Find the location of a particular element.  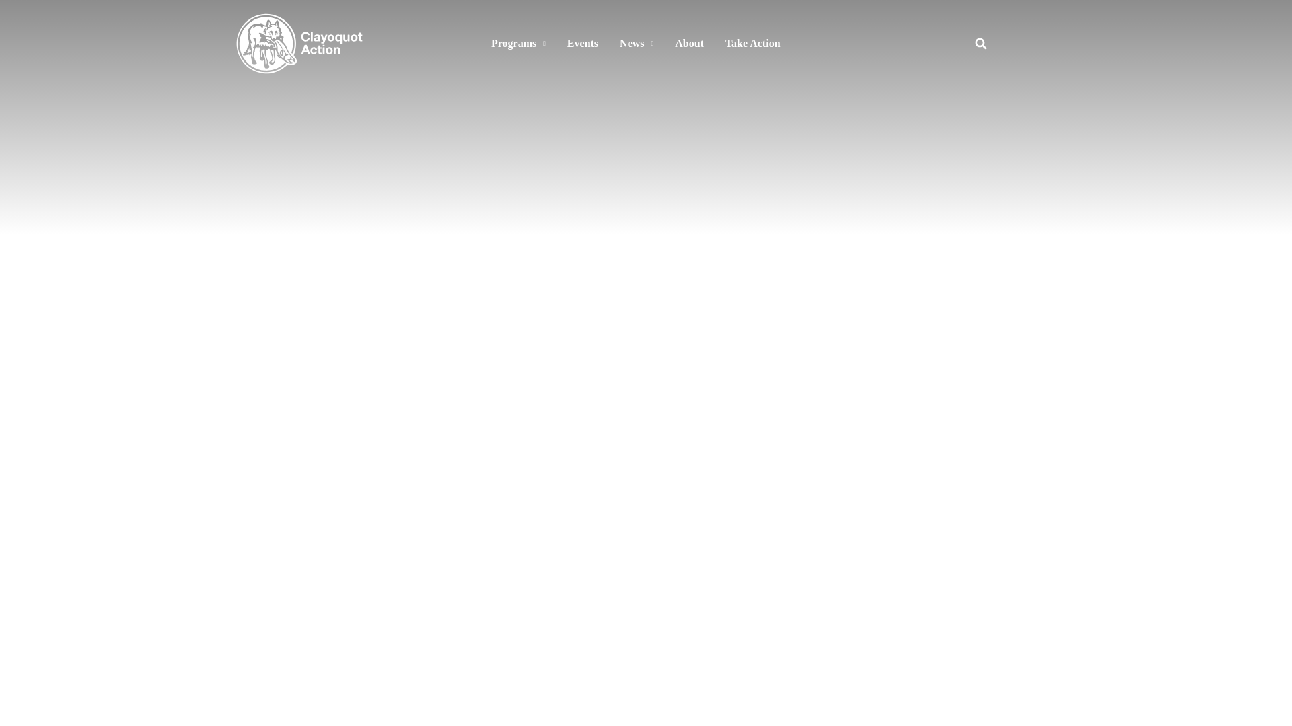

Programs is located at coordinates (518, 43).